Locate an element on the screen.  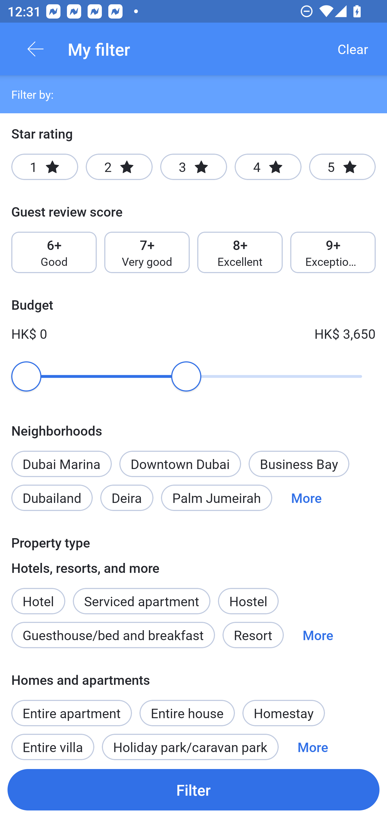
More is located at coordinates (318, 635).